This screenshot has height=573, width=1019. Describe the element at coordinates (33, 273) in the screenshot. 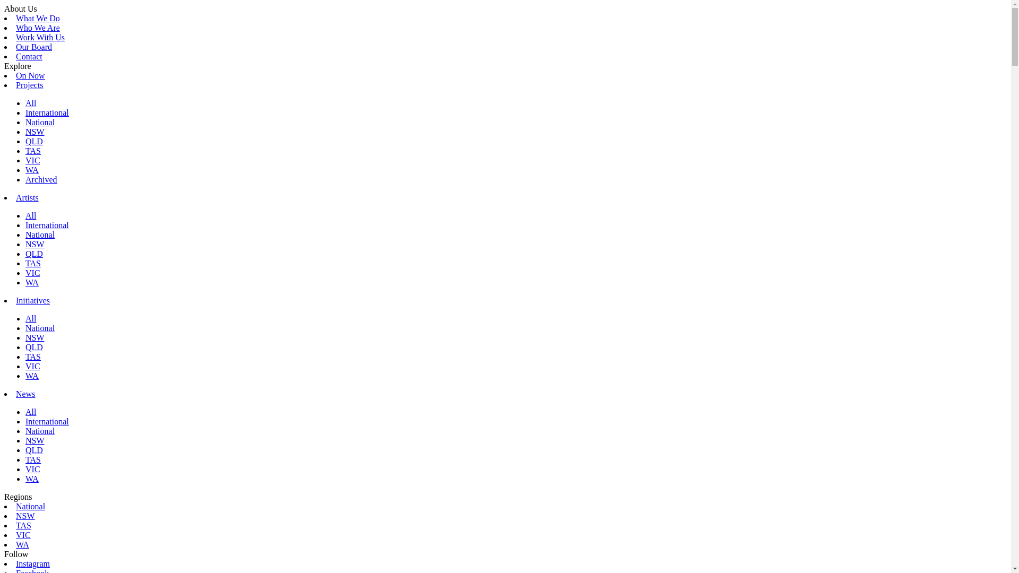

I see `VIC` at that location.